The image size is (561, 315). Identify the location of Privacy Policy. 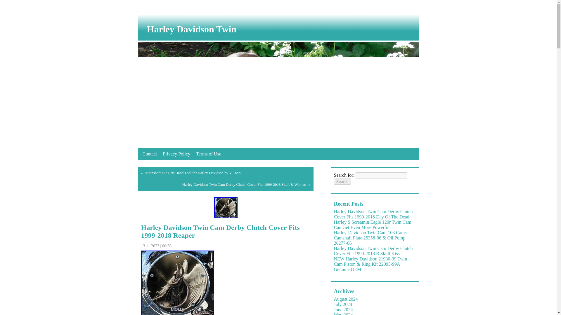
(176, 154).